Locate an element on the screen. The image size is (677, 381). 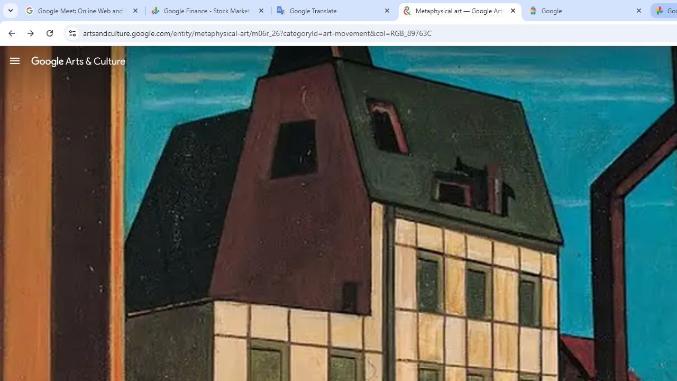
Google is located at coordinates (586, 11).